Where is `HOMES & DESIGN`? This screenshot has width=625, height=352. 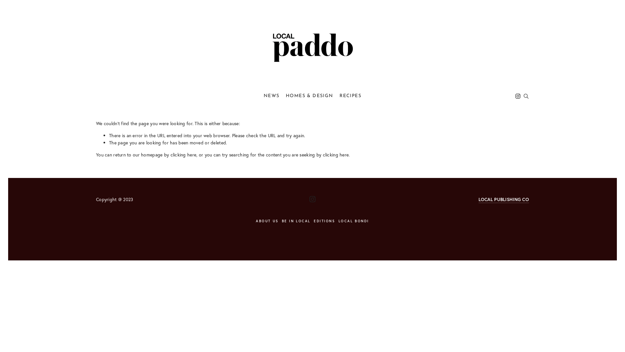
HOMES & DESIGN is located at coordinates (310, 96).